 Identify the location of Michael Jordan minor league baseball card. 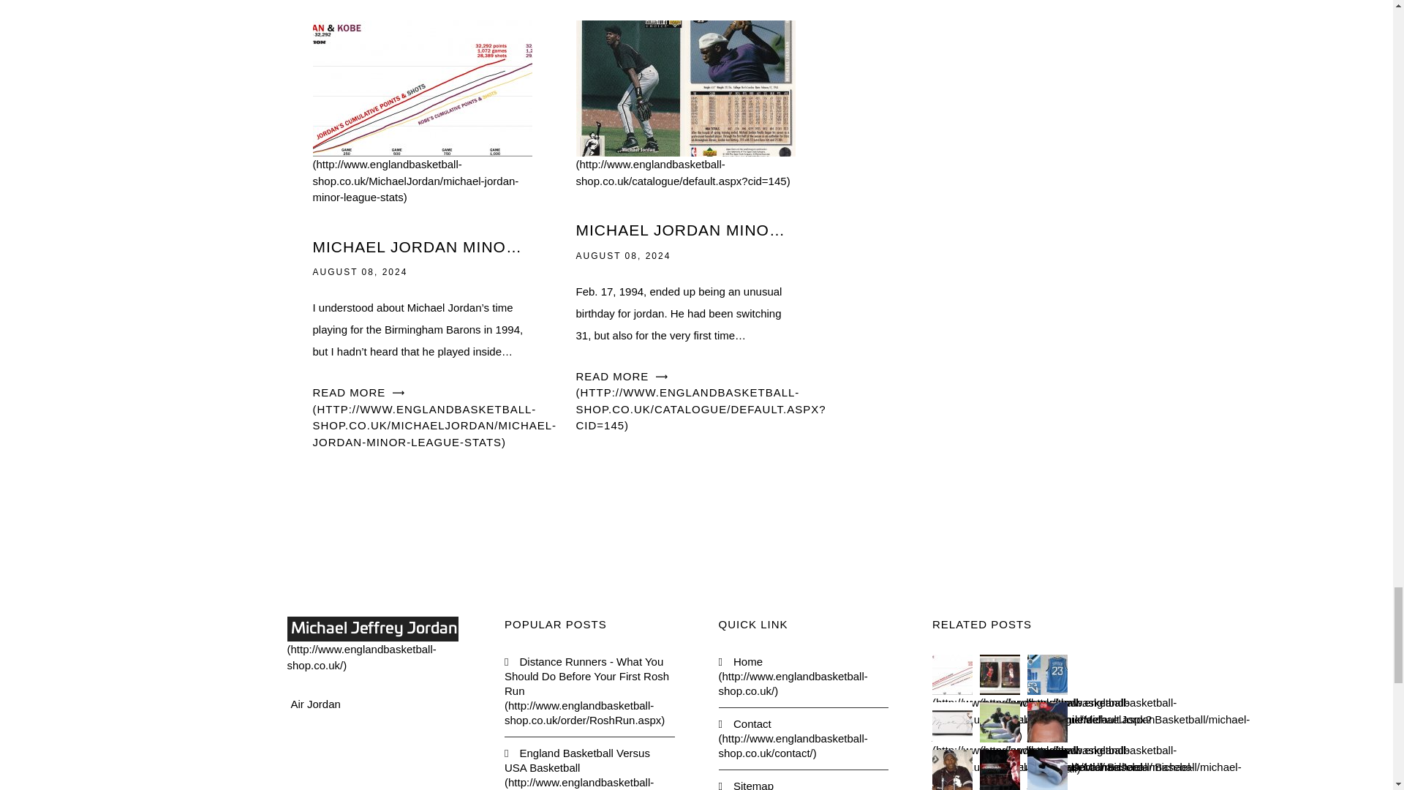
(686, 134).